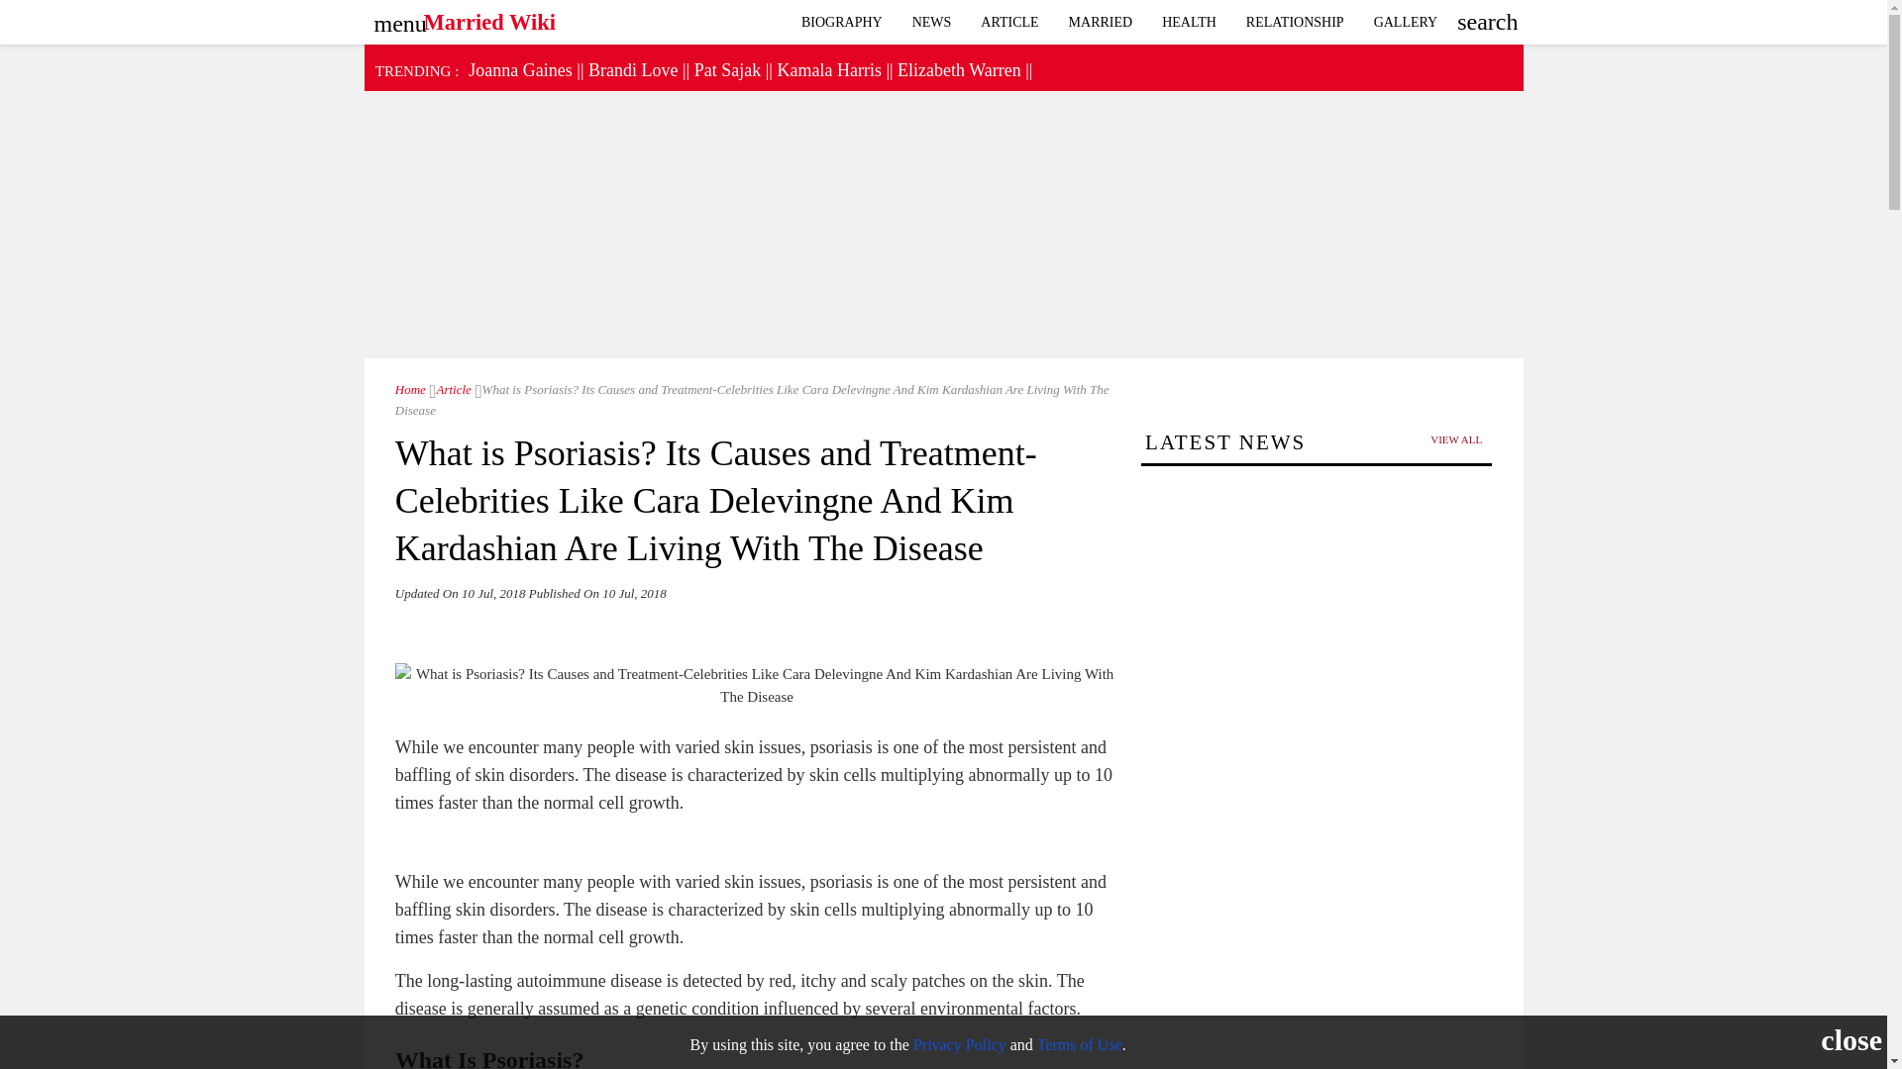 Image resolution: width=1902 pixels, height=1069 pixels. Describe the element at coordinates (1009, 22) in the screenshot. I see `ARTICLE` at that location.